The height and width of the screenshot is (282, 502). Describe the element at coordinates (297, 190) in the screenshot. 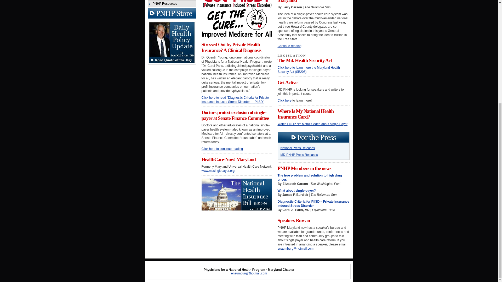

I see `What about single-payer?` at that location.